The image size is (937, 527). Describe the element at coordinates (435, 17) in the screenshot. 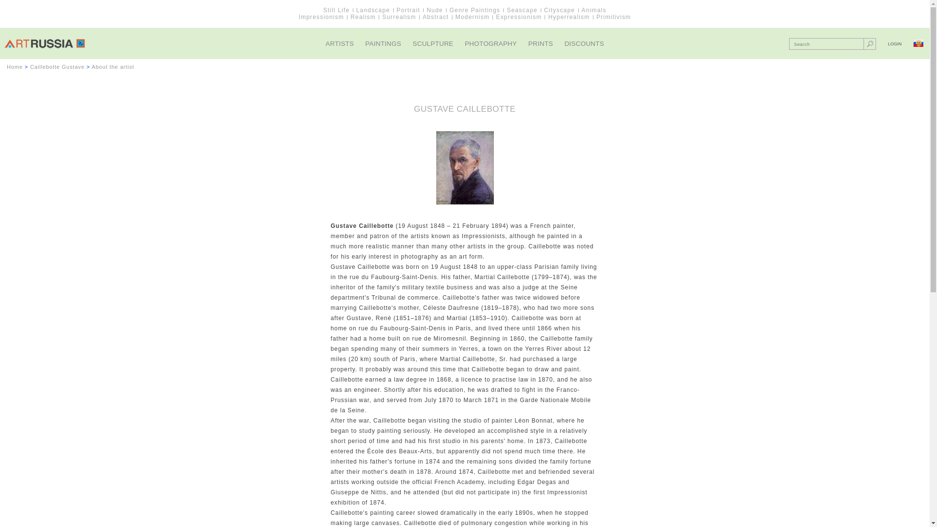

I see `Abstract` at that location.